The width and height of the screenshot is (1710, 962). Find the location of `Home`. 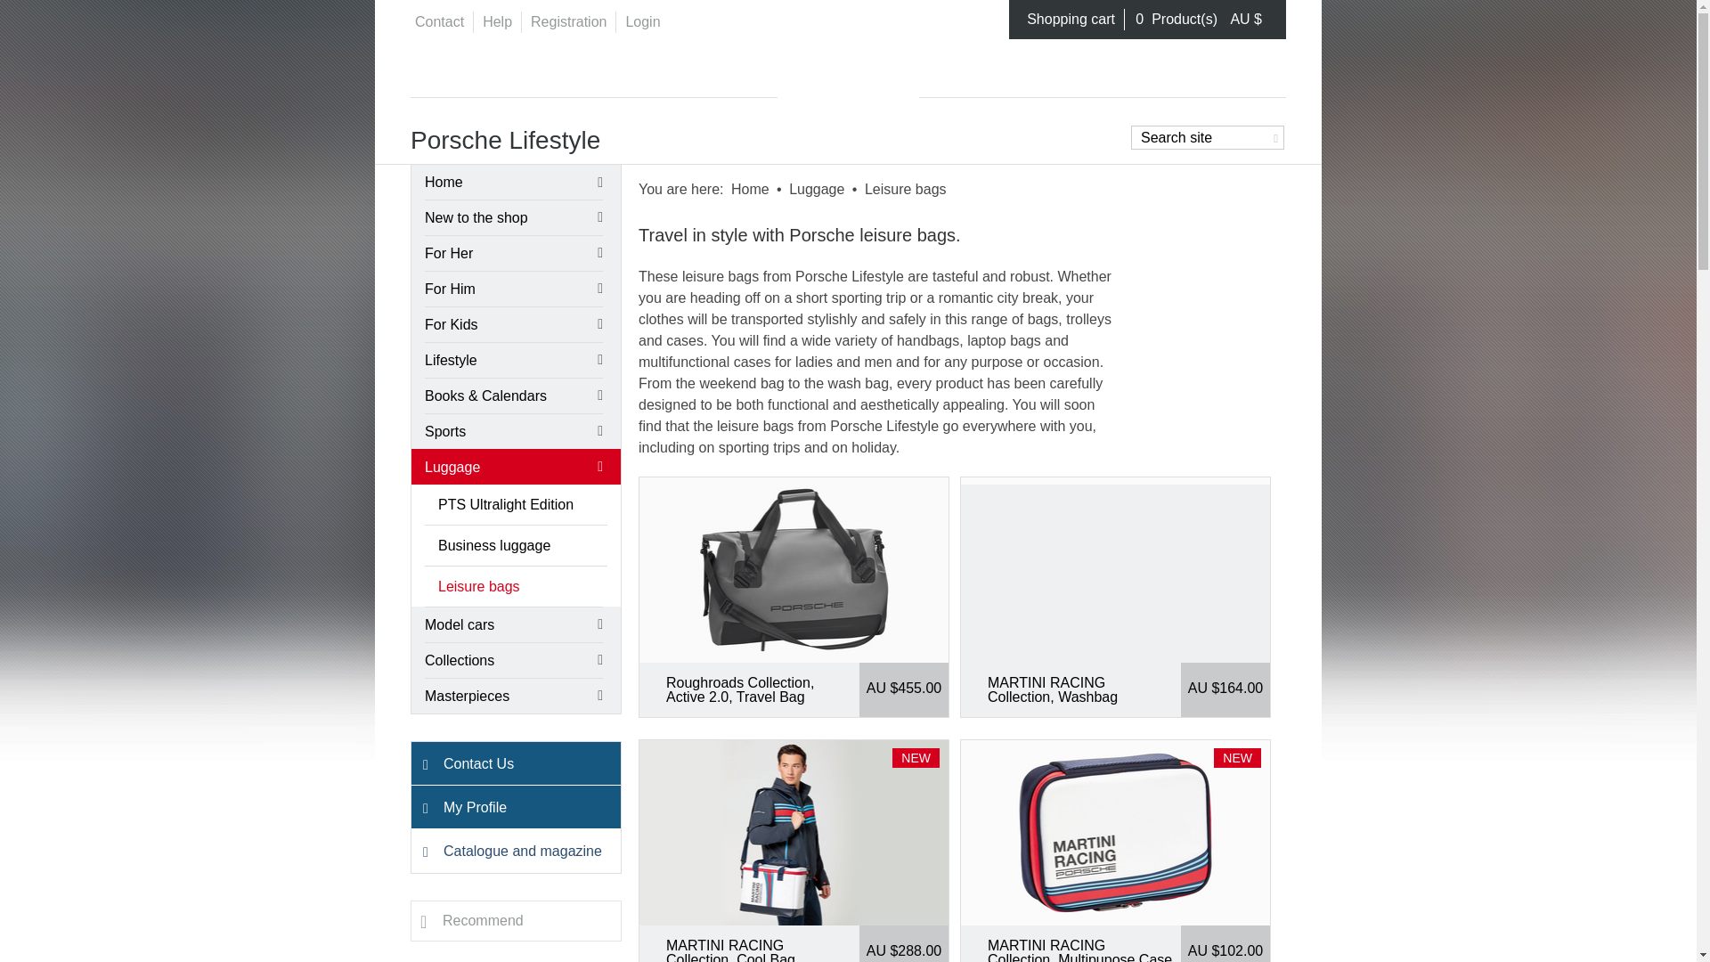

Home is located at coordinates (848, 73).